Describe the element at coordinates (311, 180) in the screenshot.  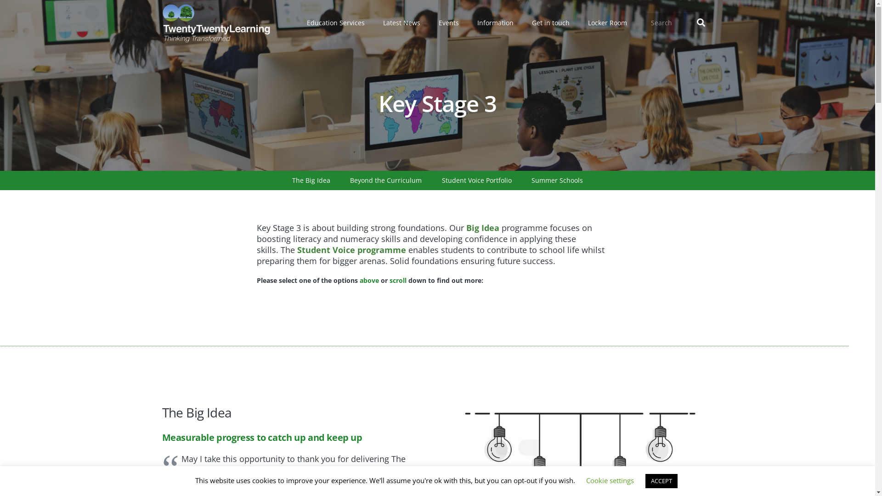
I see `The Big Idea` at that location.